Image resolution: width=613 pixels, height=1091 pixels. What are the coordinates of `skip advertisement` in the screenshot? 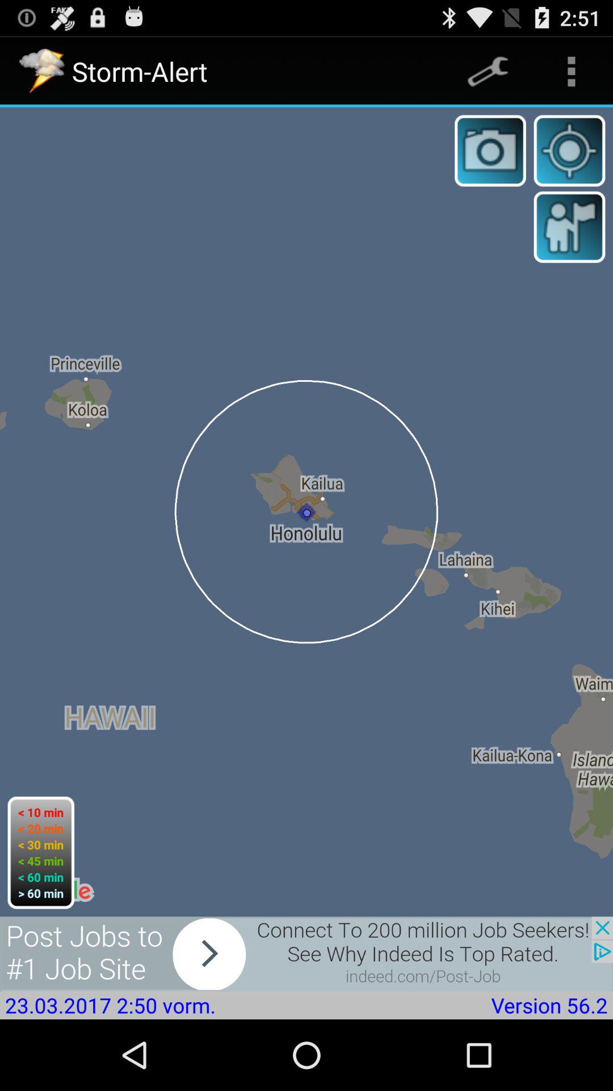 It's located at (306, 953).